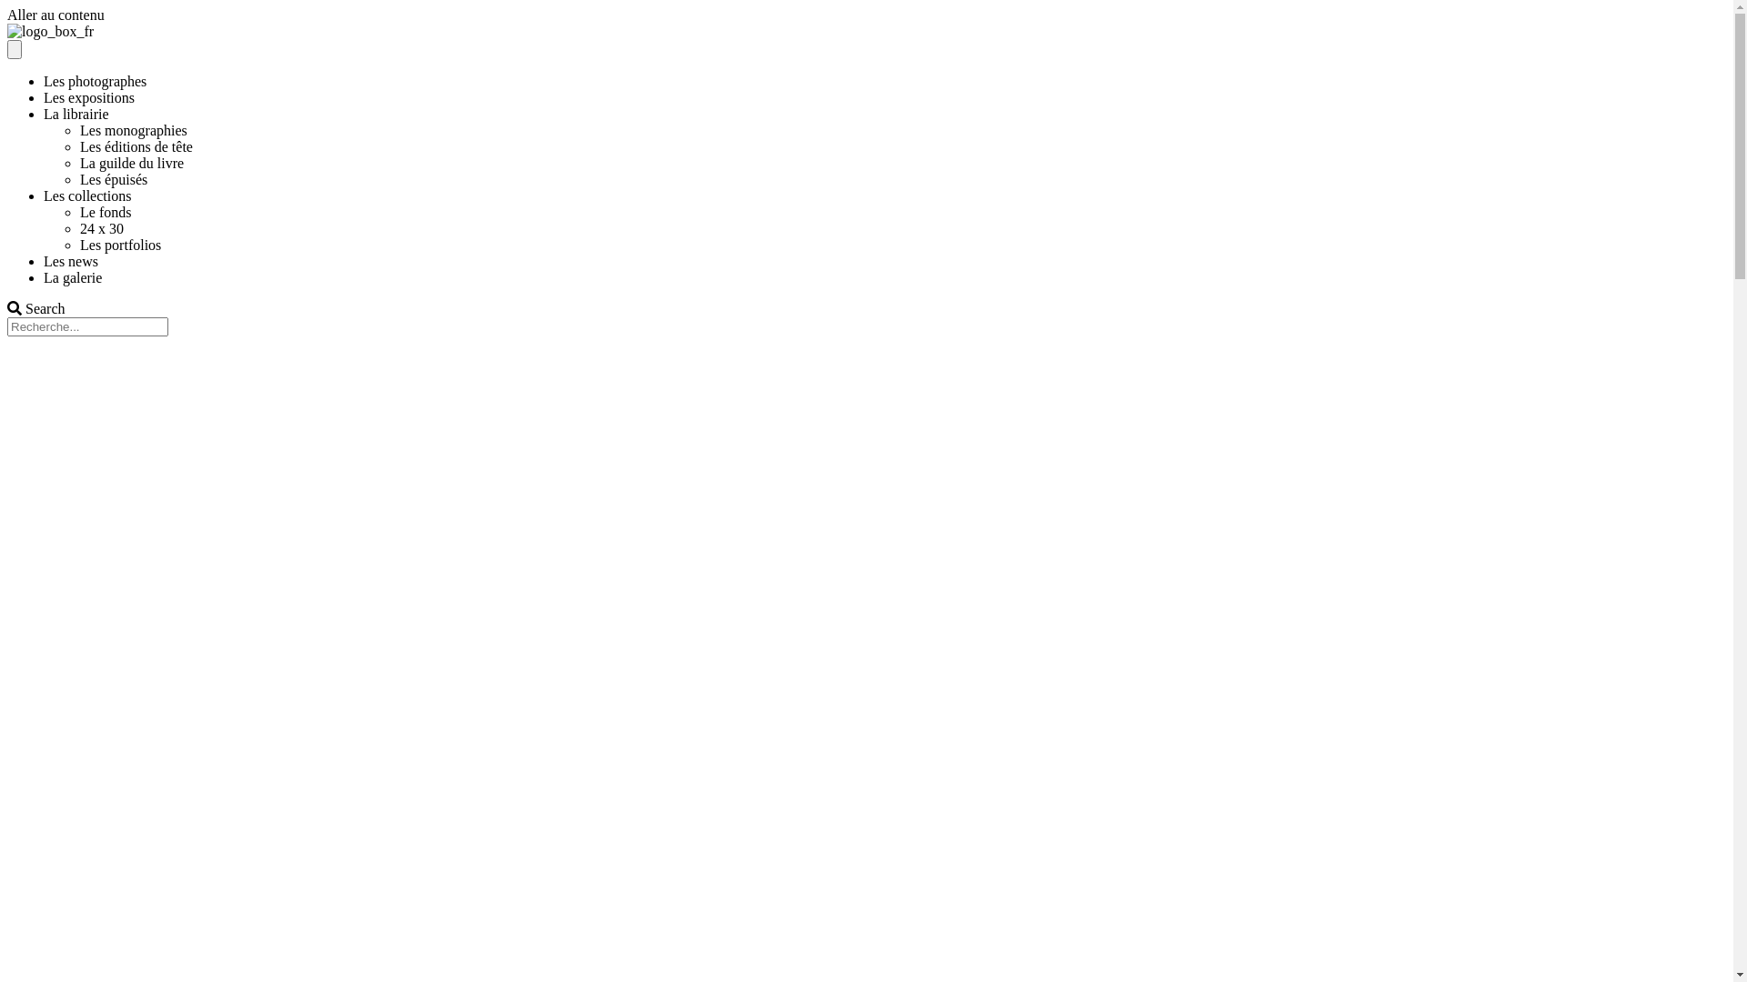 The image size is (1747, 982). I want to click on Les portfolios, so click(120, 245).